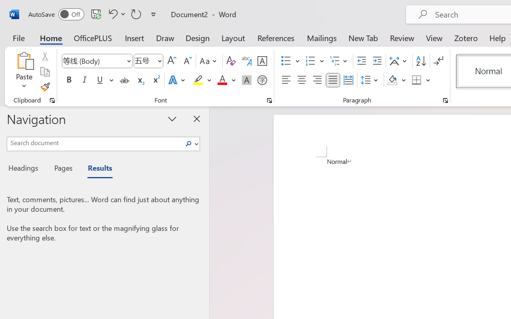 The image size is (511, 319). Describe the element at coordinates (269, 100) in the screenshot. I see `Font...` at that location.